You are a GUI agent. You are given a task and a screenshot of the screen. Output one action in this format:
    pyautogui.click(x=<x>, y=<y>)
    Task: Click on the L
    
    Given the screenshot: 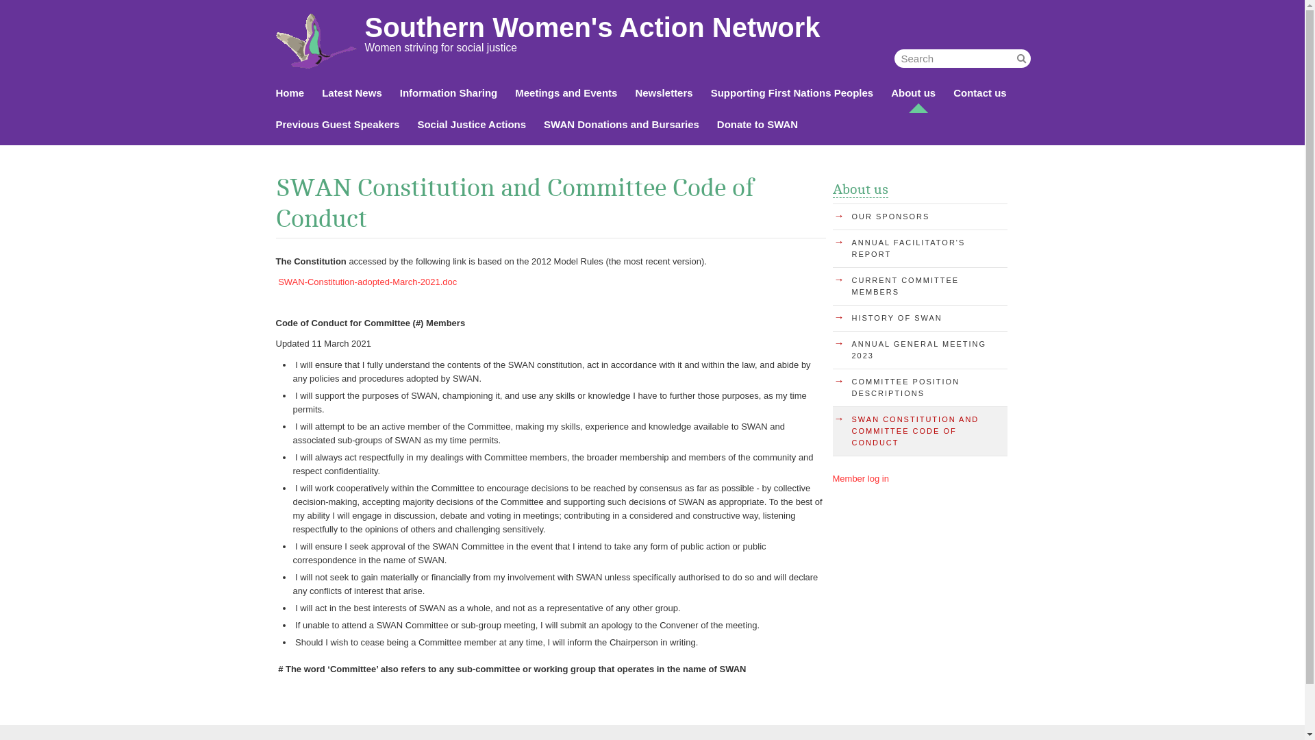 What is the action you would take?
    pyautogui.click(x=1022, y=59)
    